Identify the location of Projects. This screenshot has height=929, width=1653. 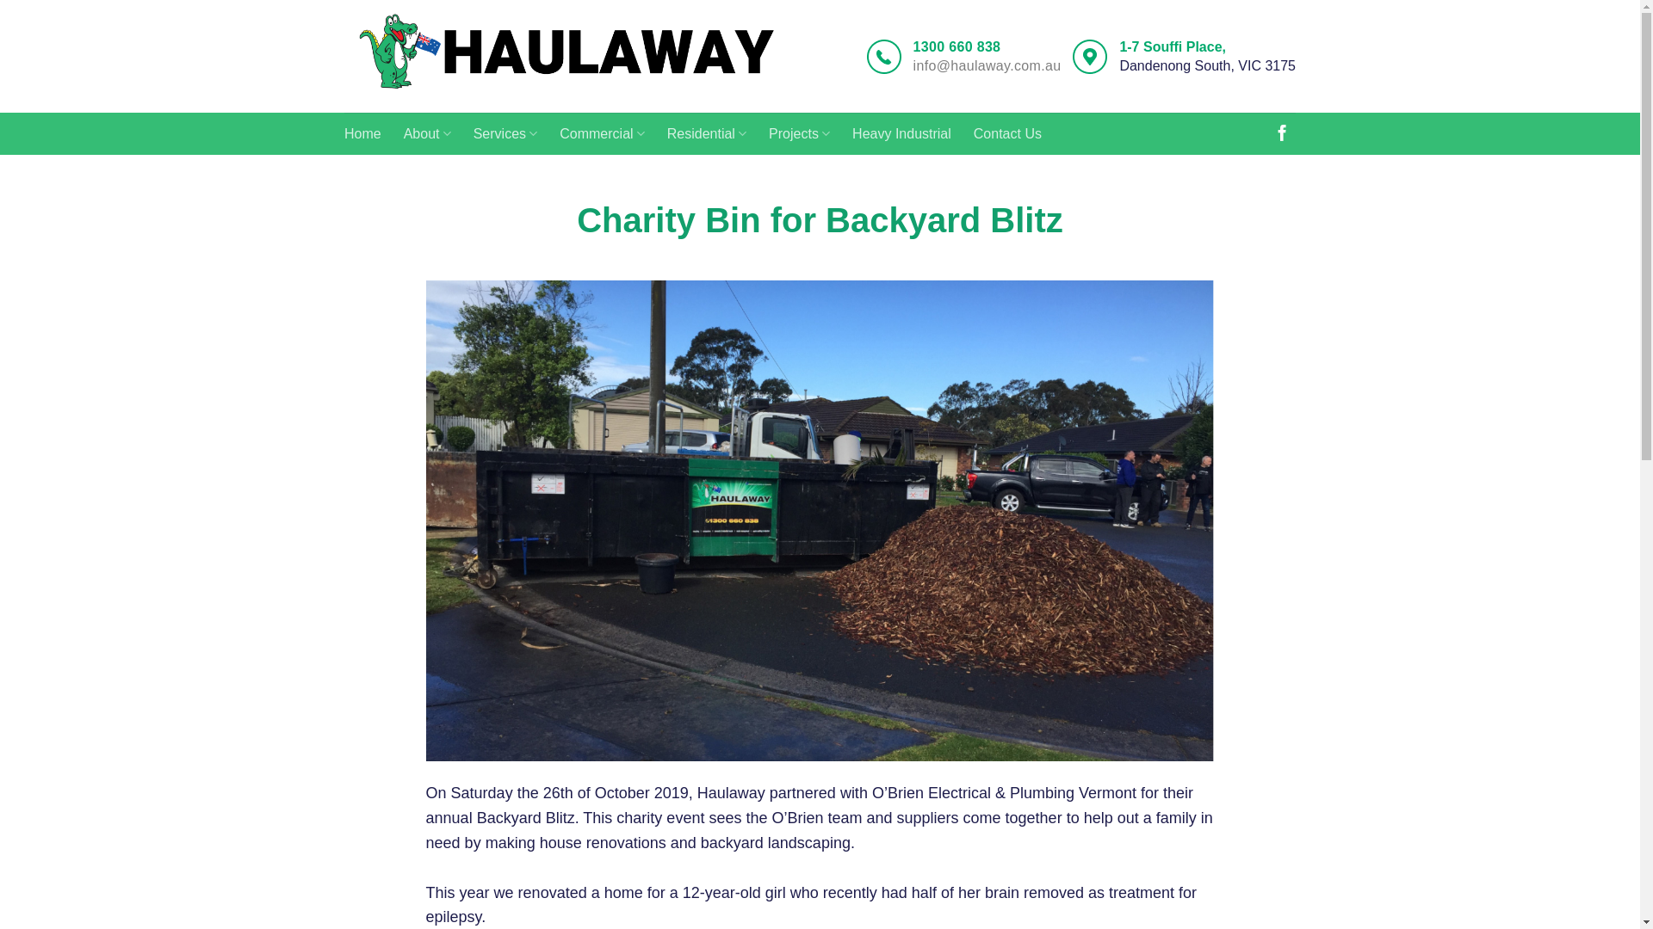
(799, 134).